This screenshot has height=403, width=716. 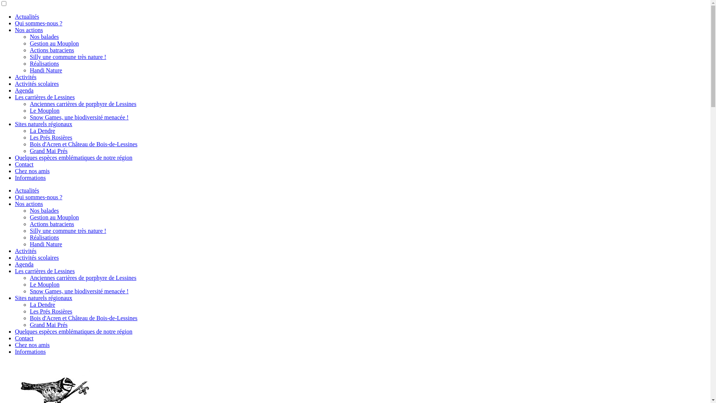 What do you see at coordinates (39, 197) in the screenshot?
I see `Qui sommes-nous ?` at bounding box center [39, 197].